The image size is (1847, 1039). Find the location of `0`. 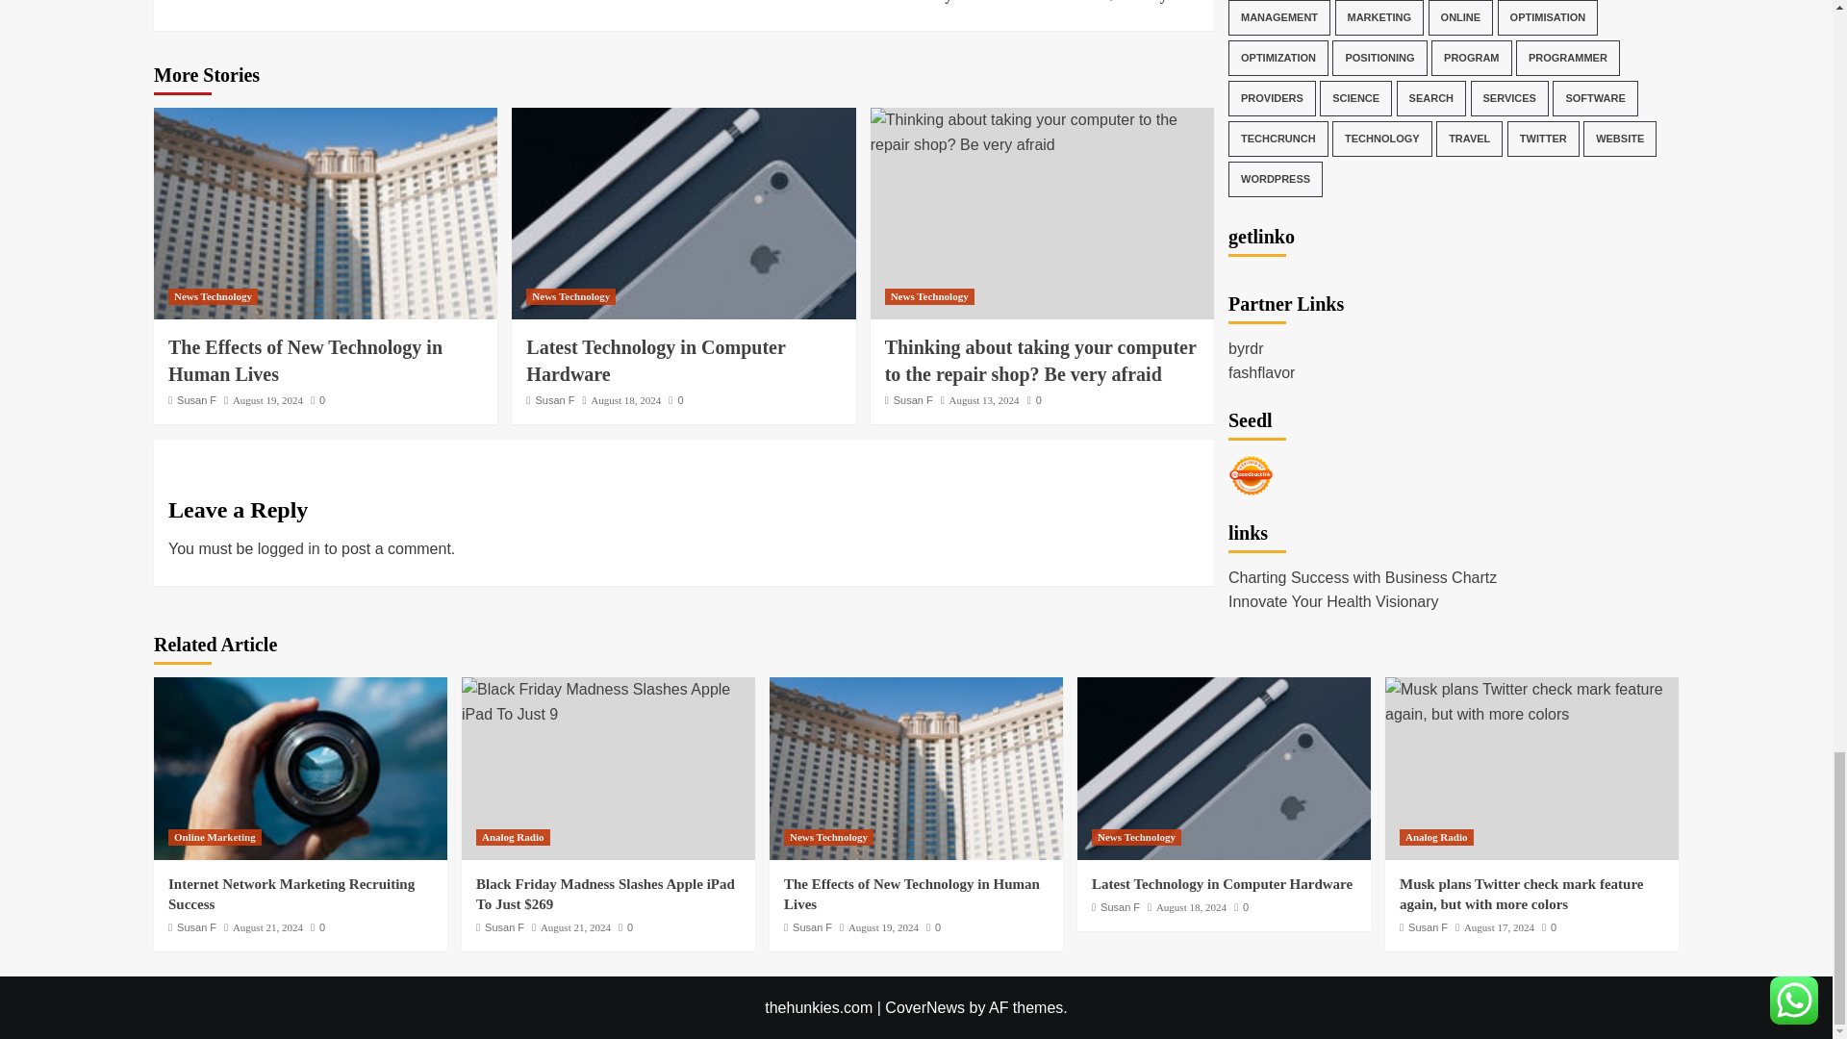

0 is located at coordinates (425, 3).